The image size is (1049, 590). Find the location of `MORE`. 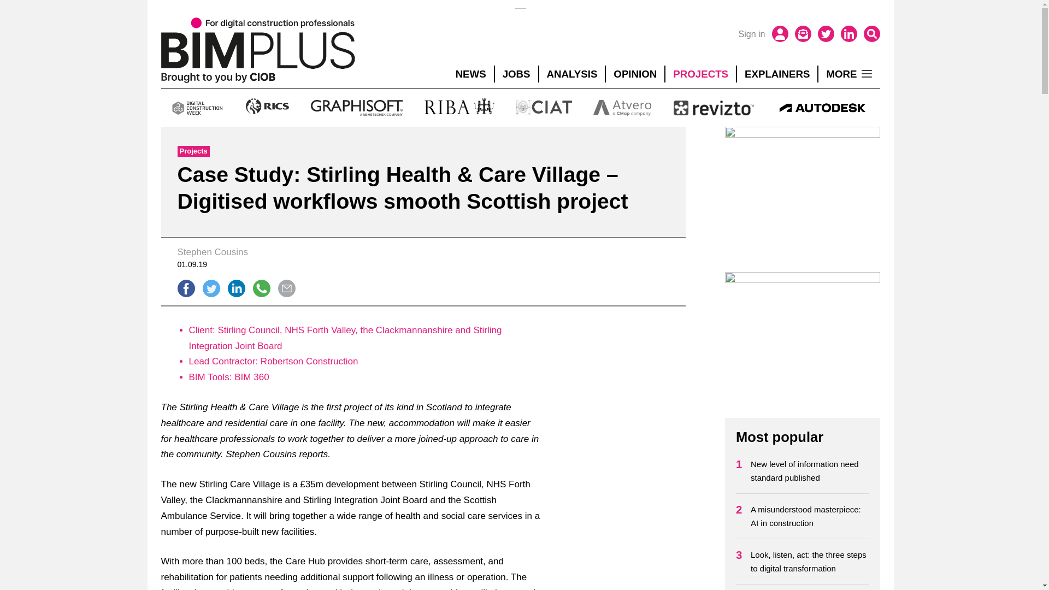

MORE is located at coordinates (849, 74).